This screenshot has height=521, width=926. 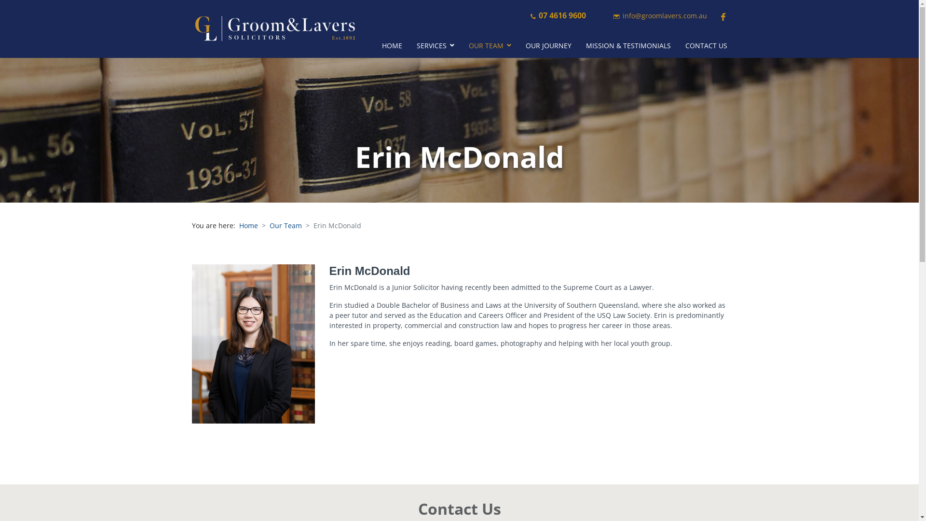 What do you see at coordinates (392, 45) in the screenshot?
I see `HOME` at bounding box center [392, 45].